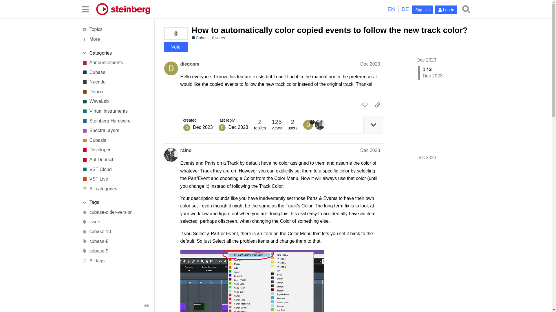 The width and height of the screenshot is (556, 312). I want to click on Cubase, so click(201, 38).